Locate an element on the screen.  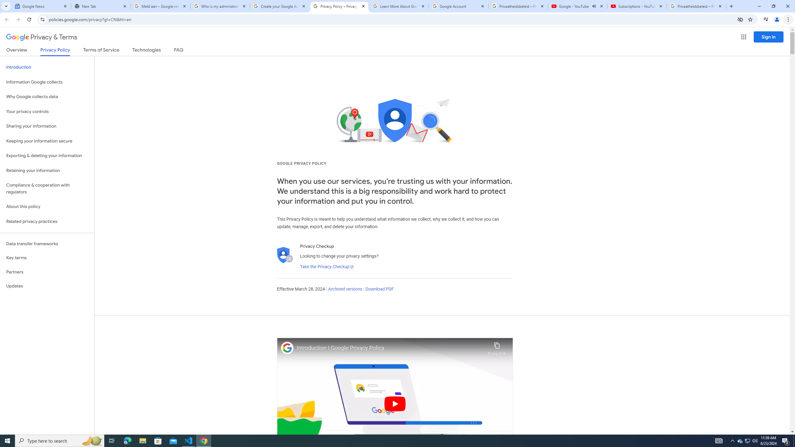
Copy link is located at coordinates (497, 347).